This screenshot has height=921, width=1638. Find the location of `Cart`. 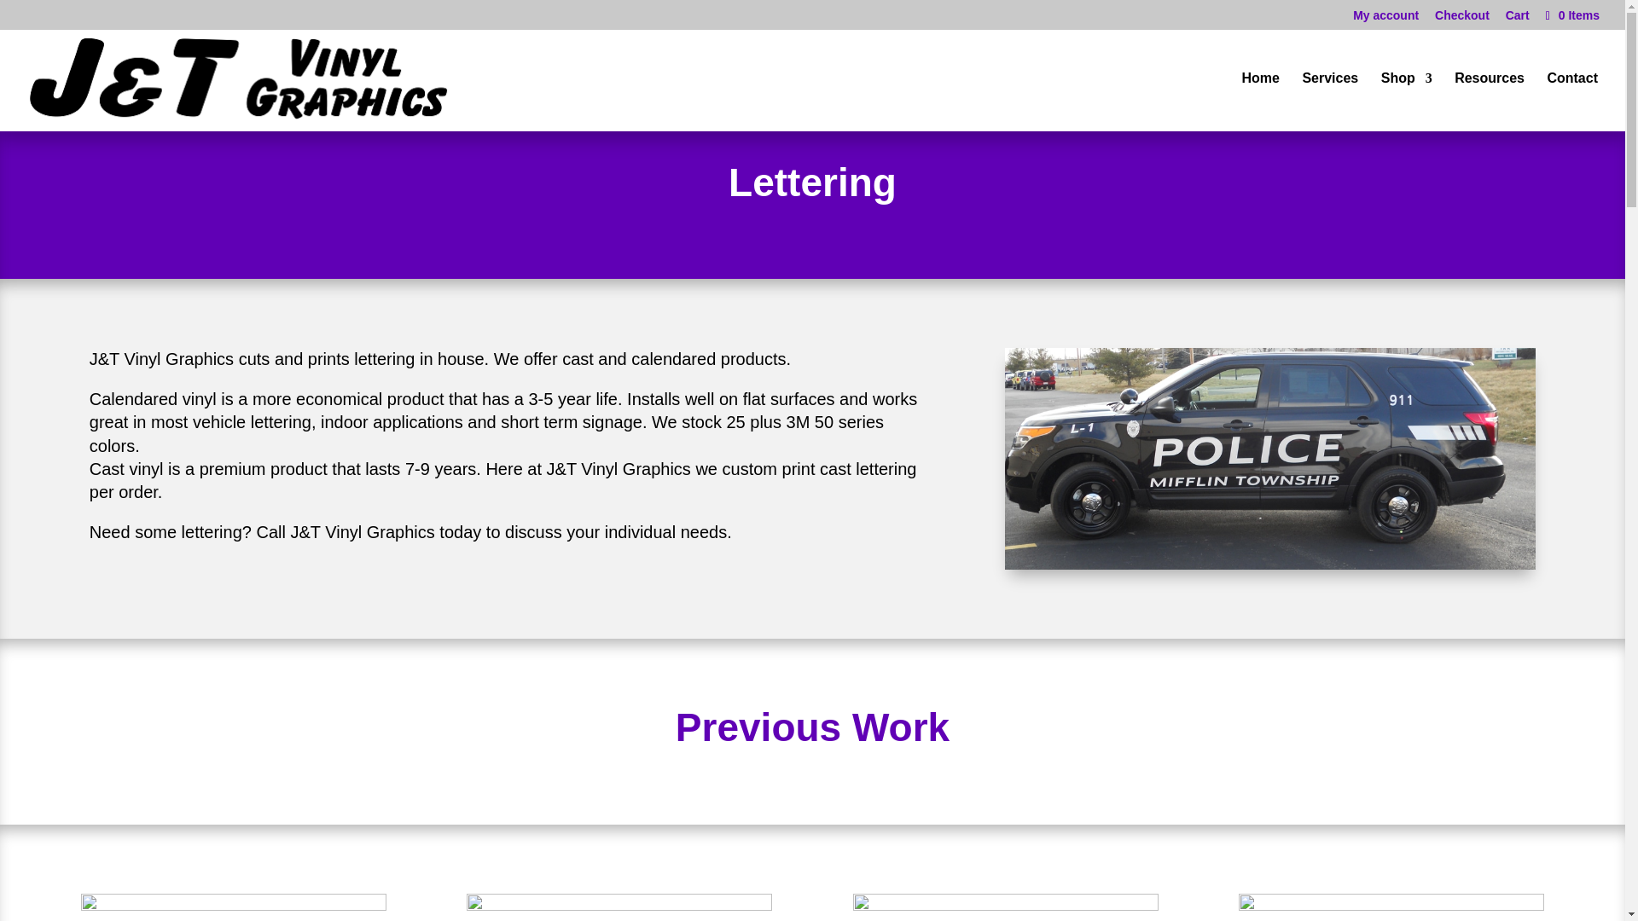

Cart is located at coordinates (1517, 19).